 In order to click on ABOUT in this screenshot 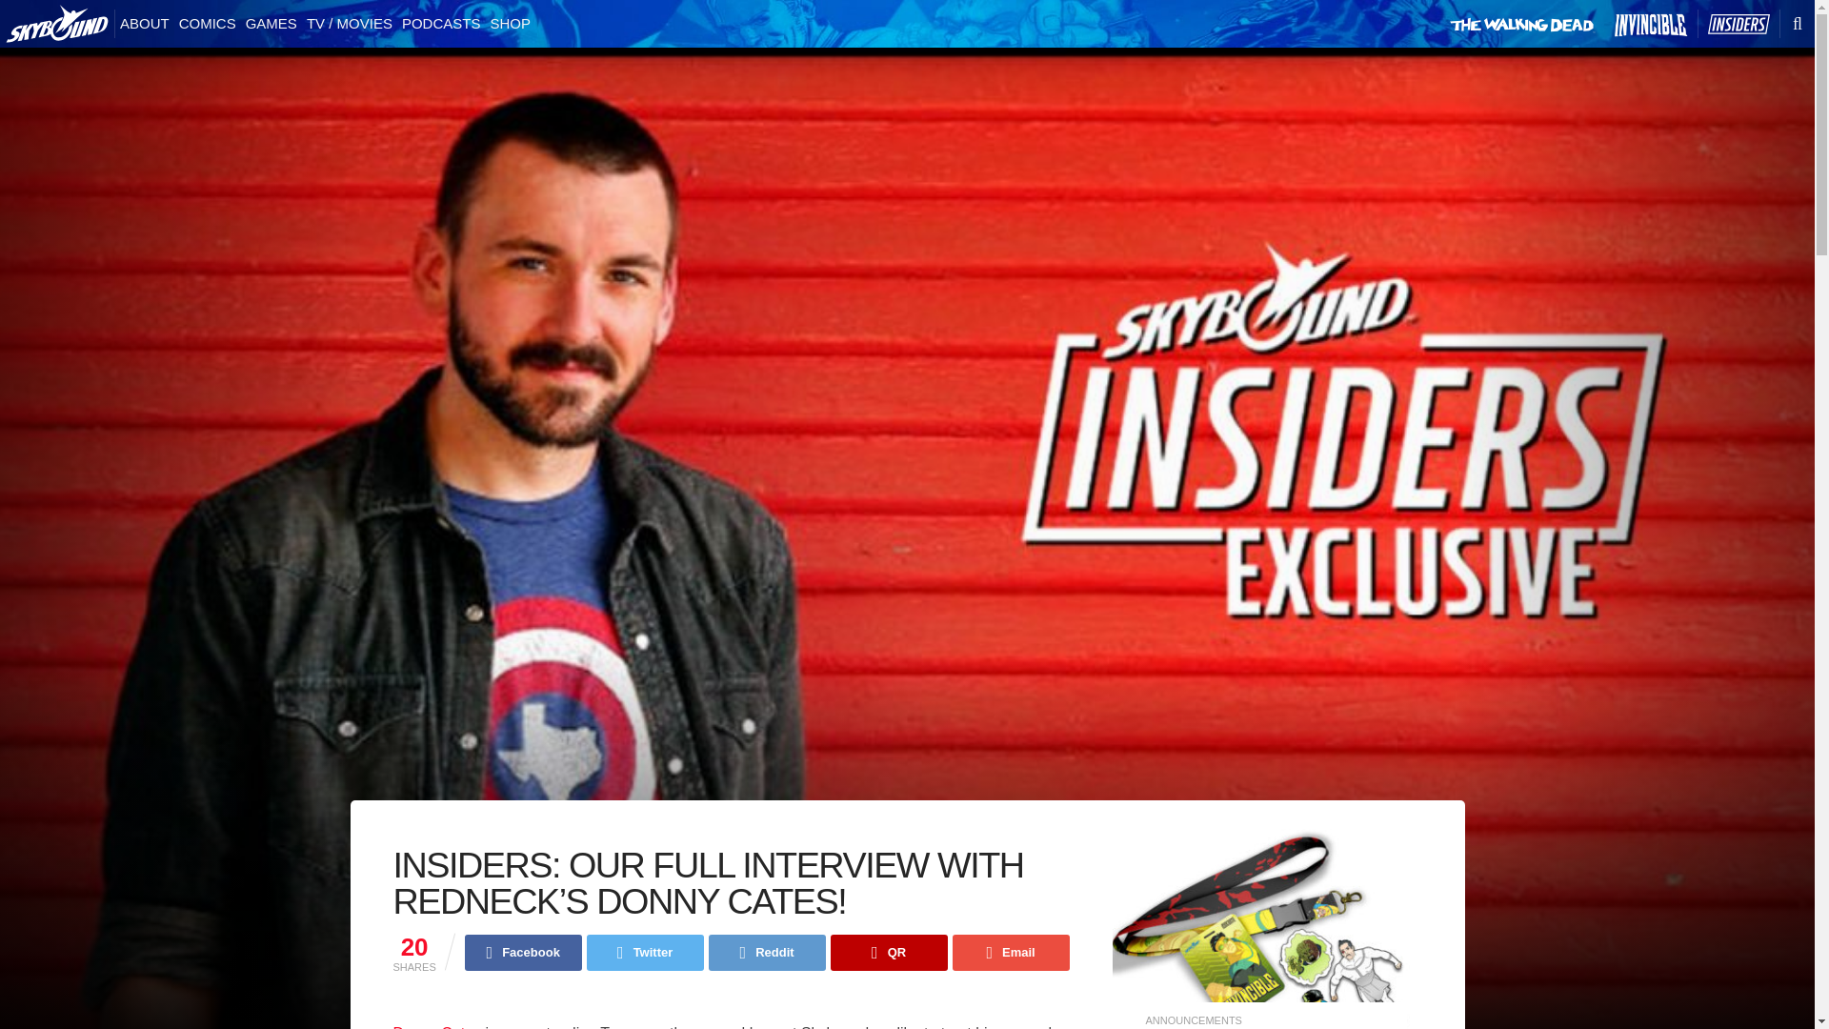, I will do `click(145, 24)`.